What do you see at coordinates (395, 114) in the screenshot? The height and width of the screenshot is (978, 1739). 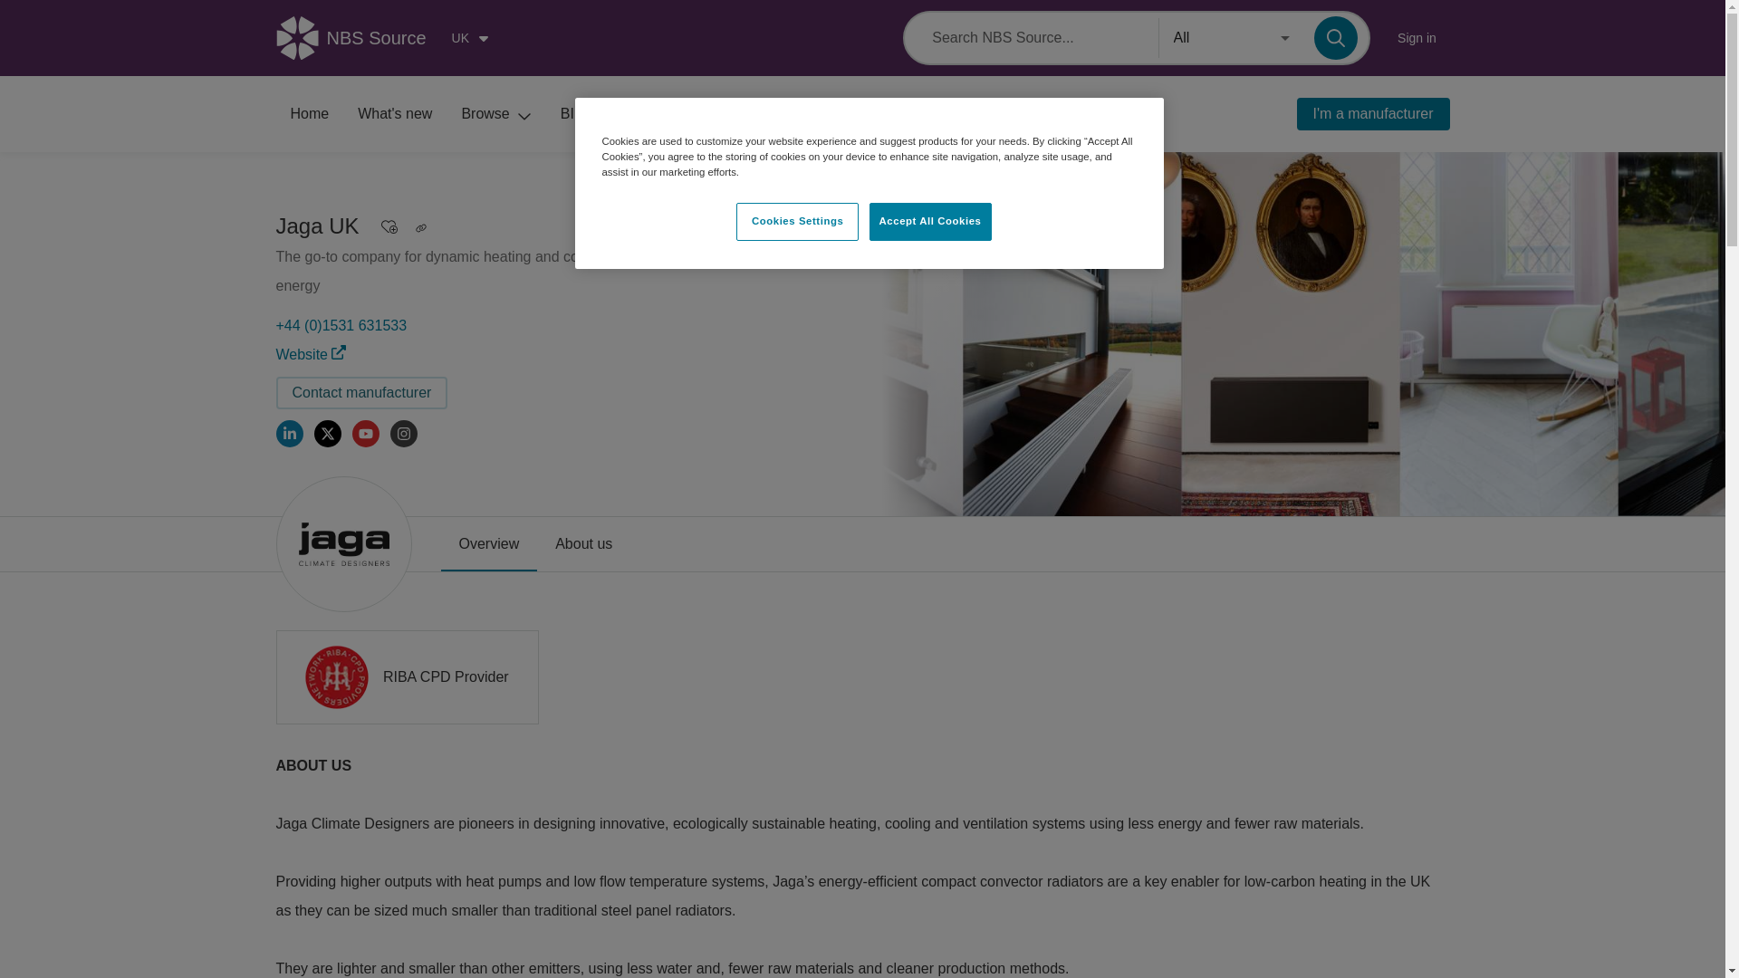 I see `What's new` at bounding box center [395, 114].